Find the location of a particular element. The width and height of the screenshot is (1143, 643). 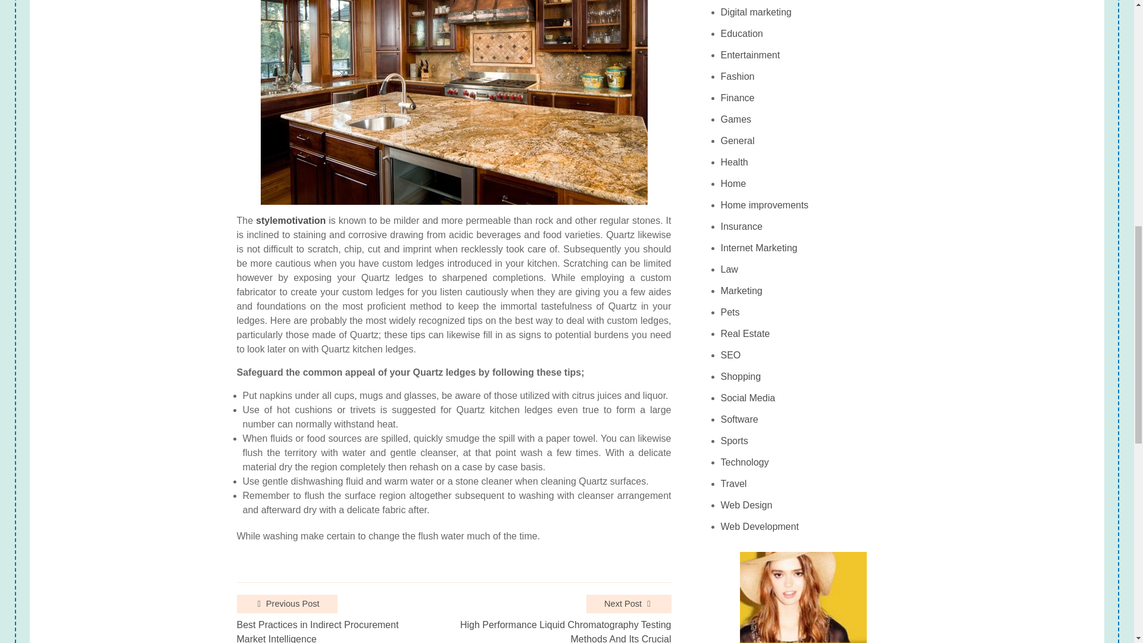

Home improvements is located at coordinates (765, 205).